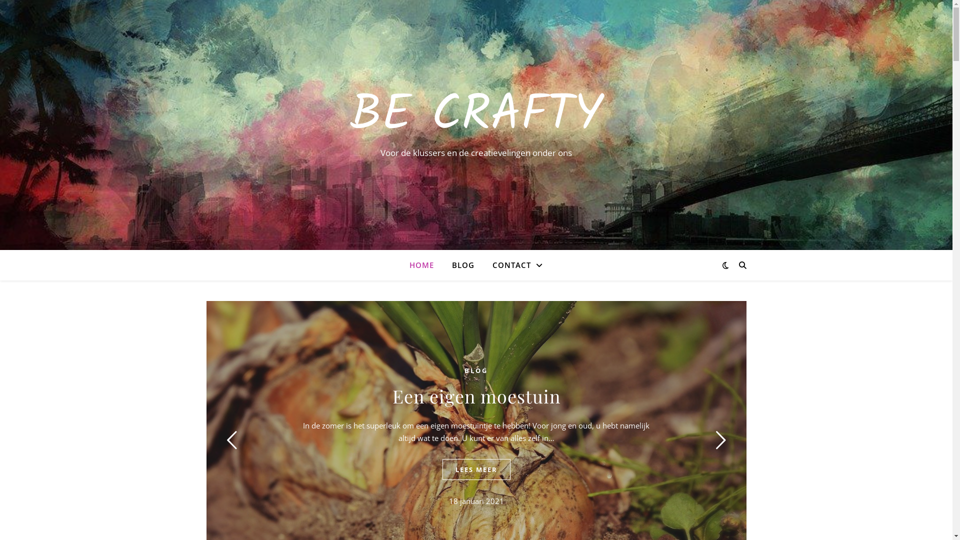  What do you see at coordinates (476, 116) in the screenshot?
I see `BE CRAFTY` at bounding box center [476, 116].